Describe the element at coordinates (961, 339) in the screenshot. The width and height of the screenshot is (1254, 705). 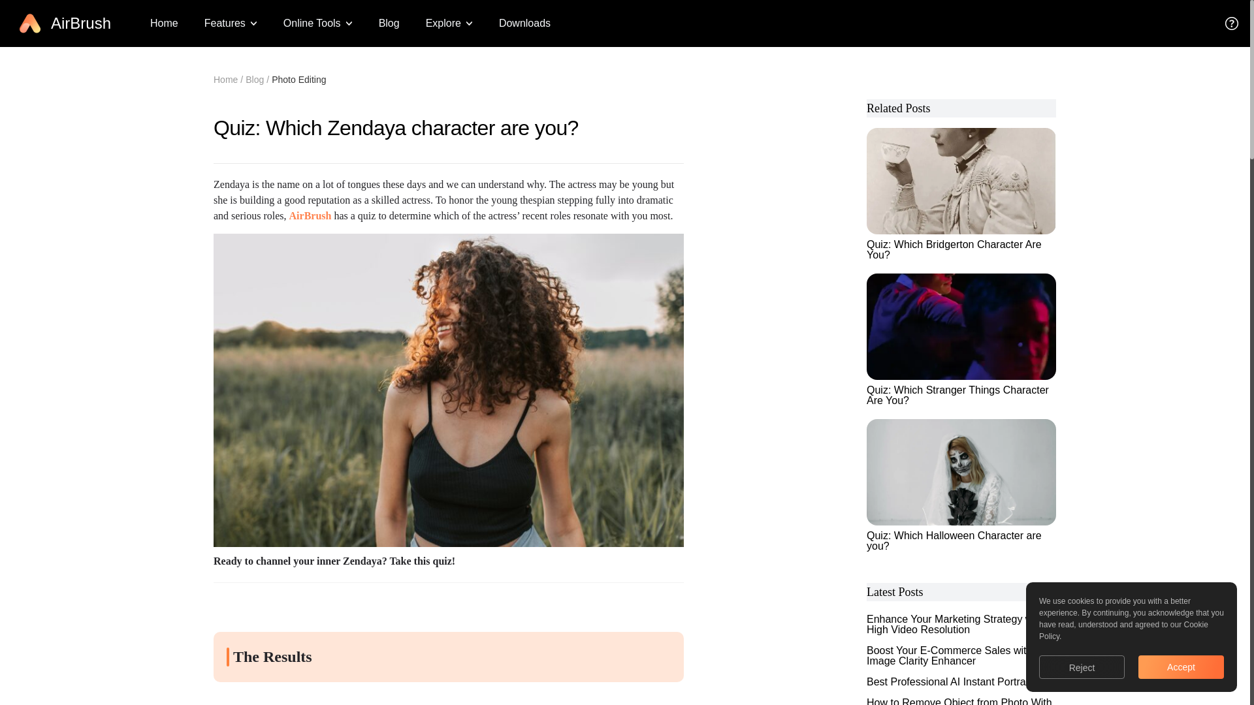
I see `Quiz: Which Stranger Things Character Are You?` at that location.